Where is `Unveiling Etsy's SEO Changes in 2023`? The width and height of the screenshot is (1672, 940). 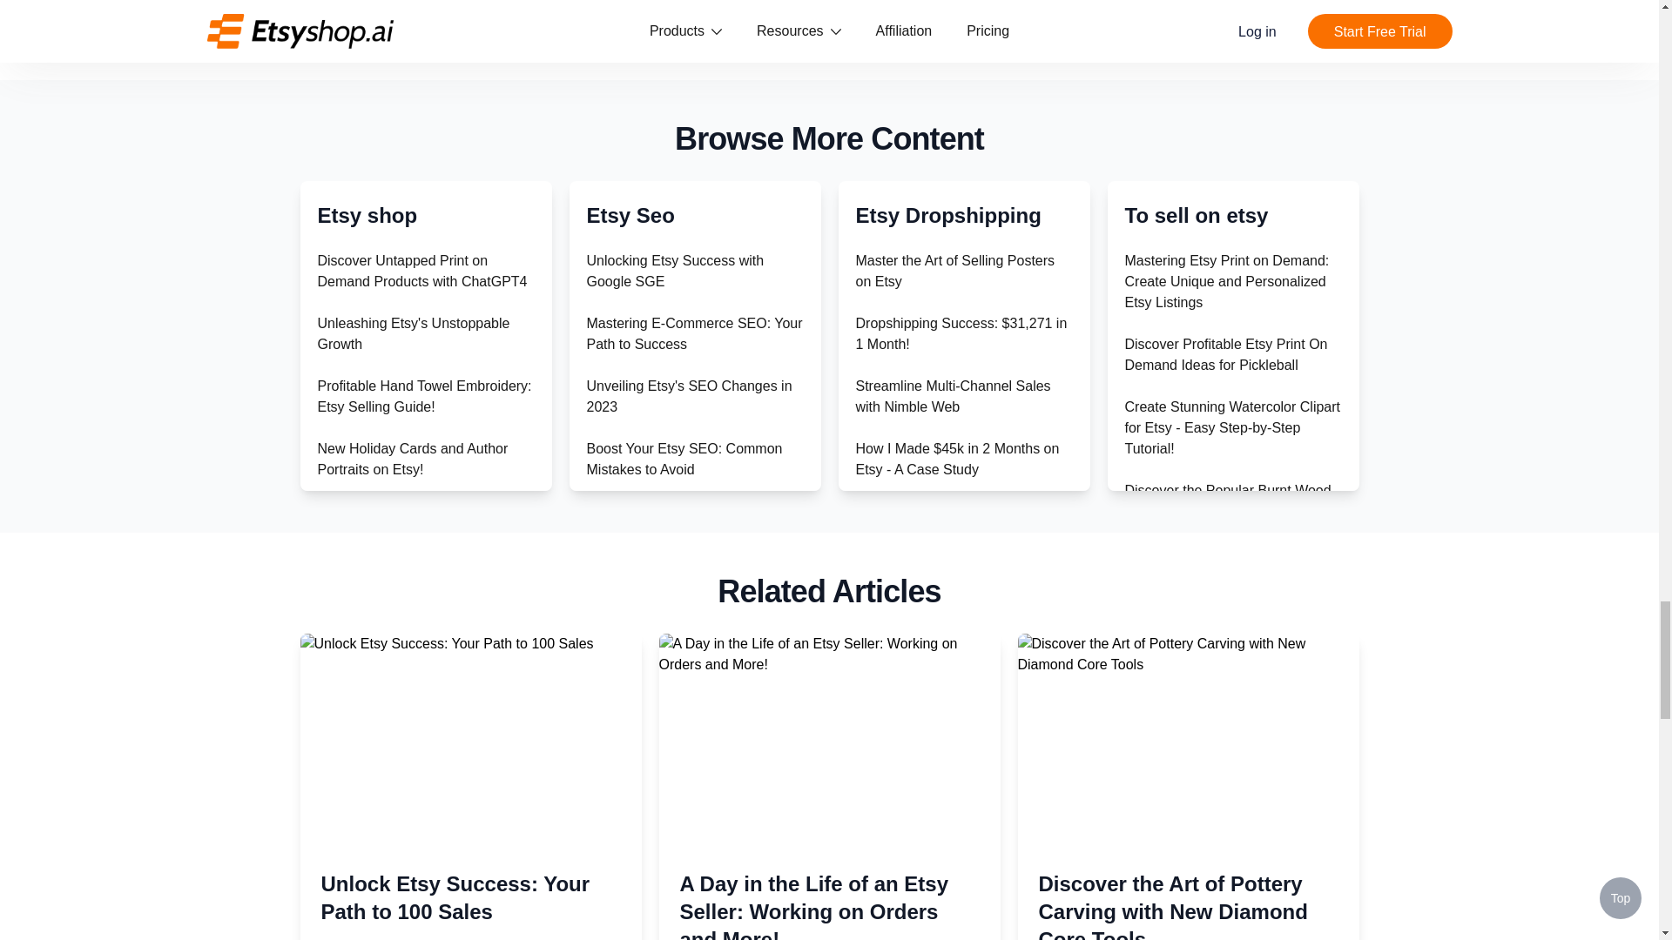
Unveiling Etsy's SEO Changes in 2023 is located at coordinates (690, 397).